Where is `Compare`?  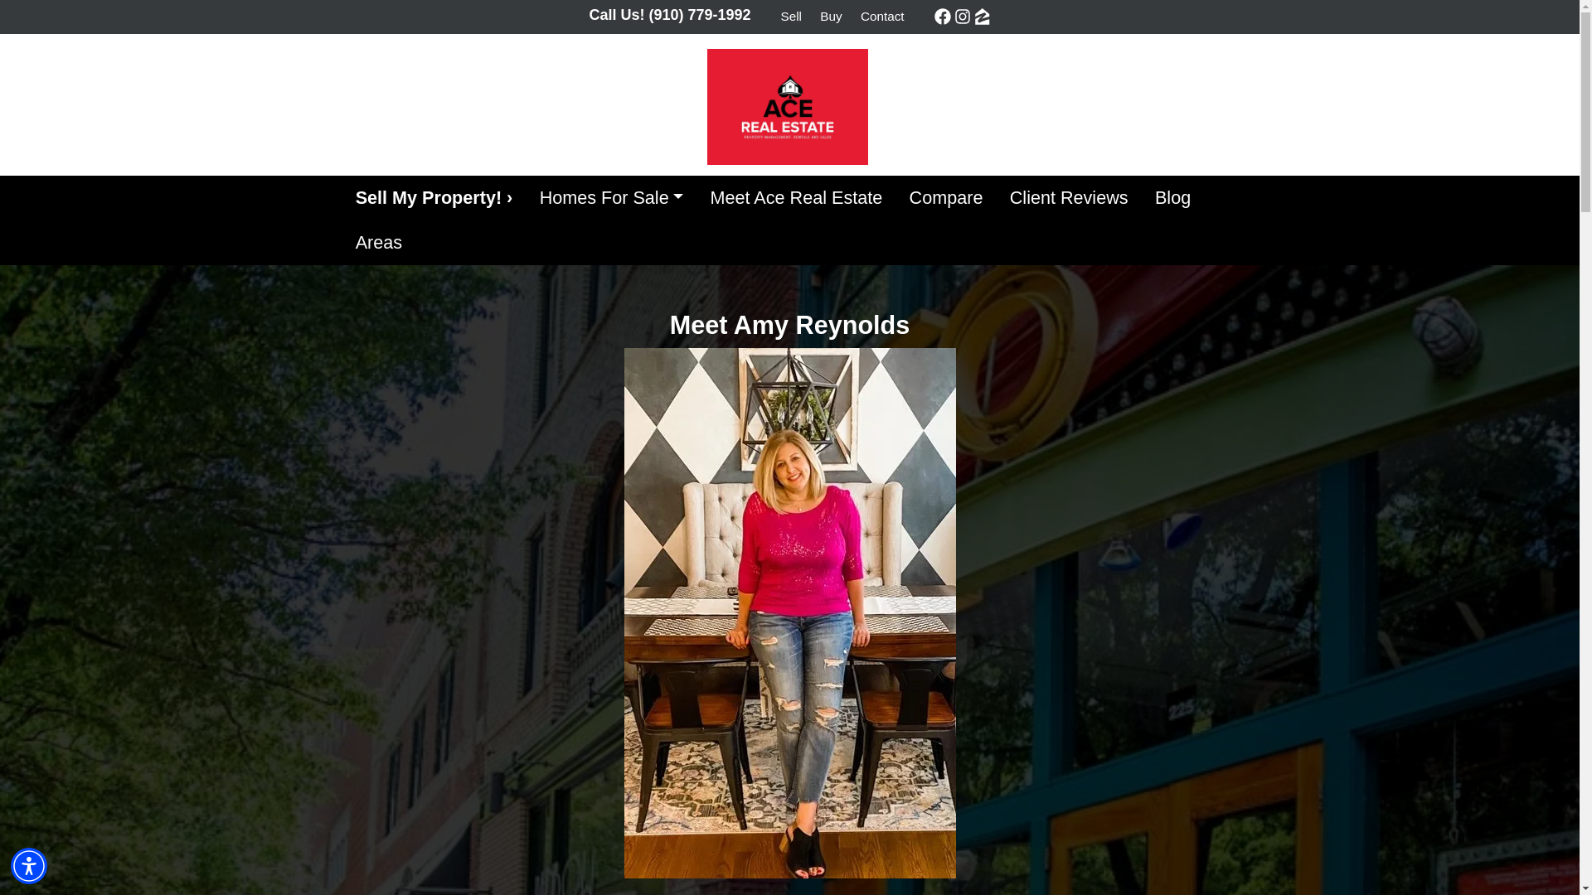 Compare is located at coordinates (945, 197).